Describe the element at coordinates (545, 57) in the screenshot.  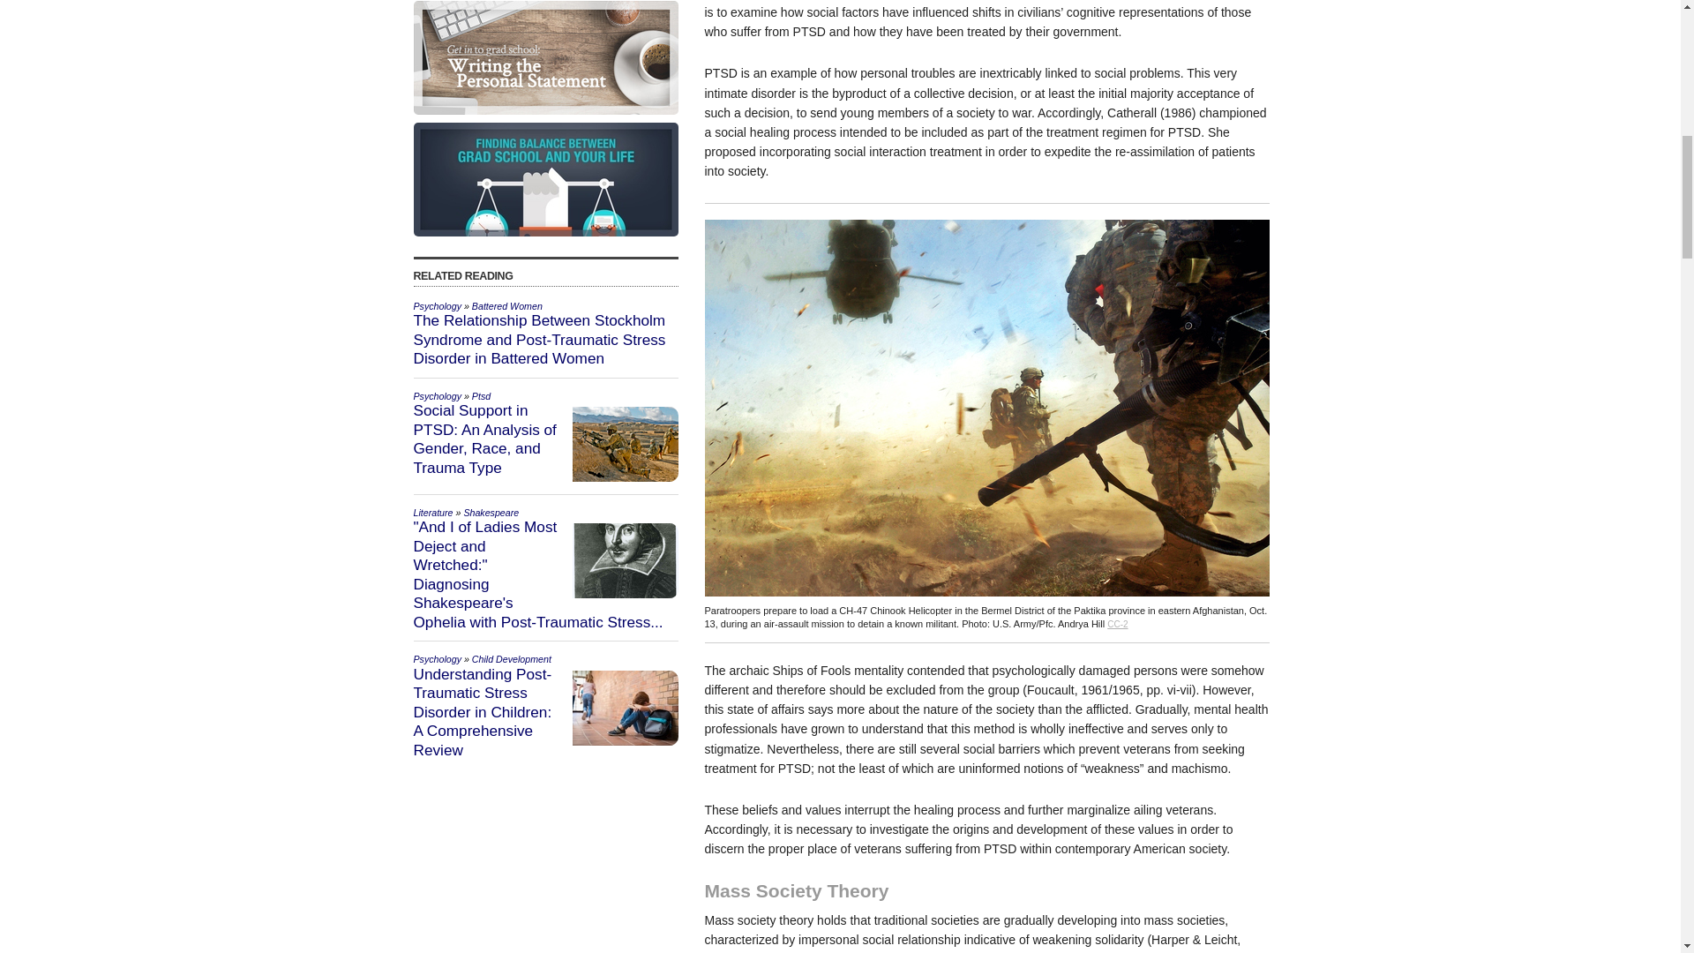
I see `Writing a Graduate School Personal Statement` at that location.